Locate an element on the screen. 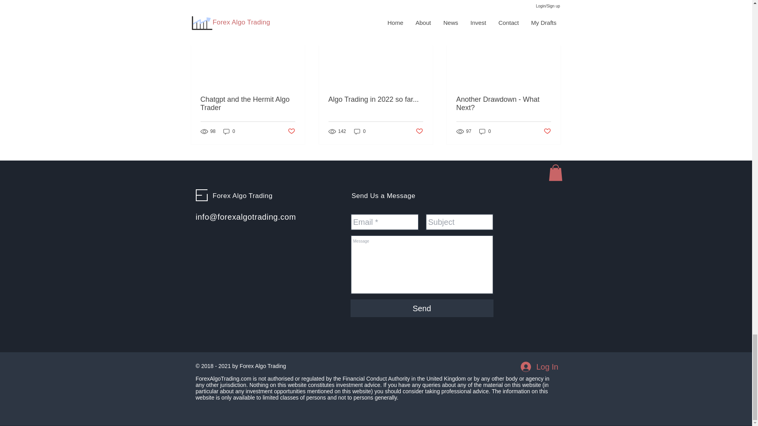  Forex Algo Trading is located at coordinates (242, 196).